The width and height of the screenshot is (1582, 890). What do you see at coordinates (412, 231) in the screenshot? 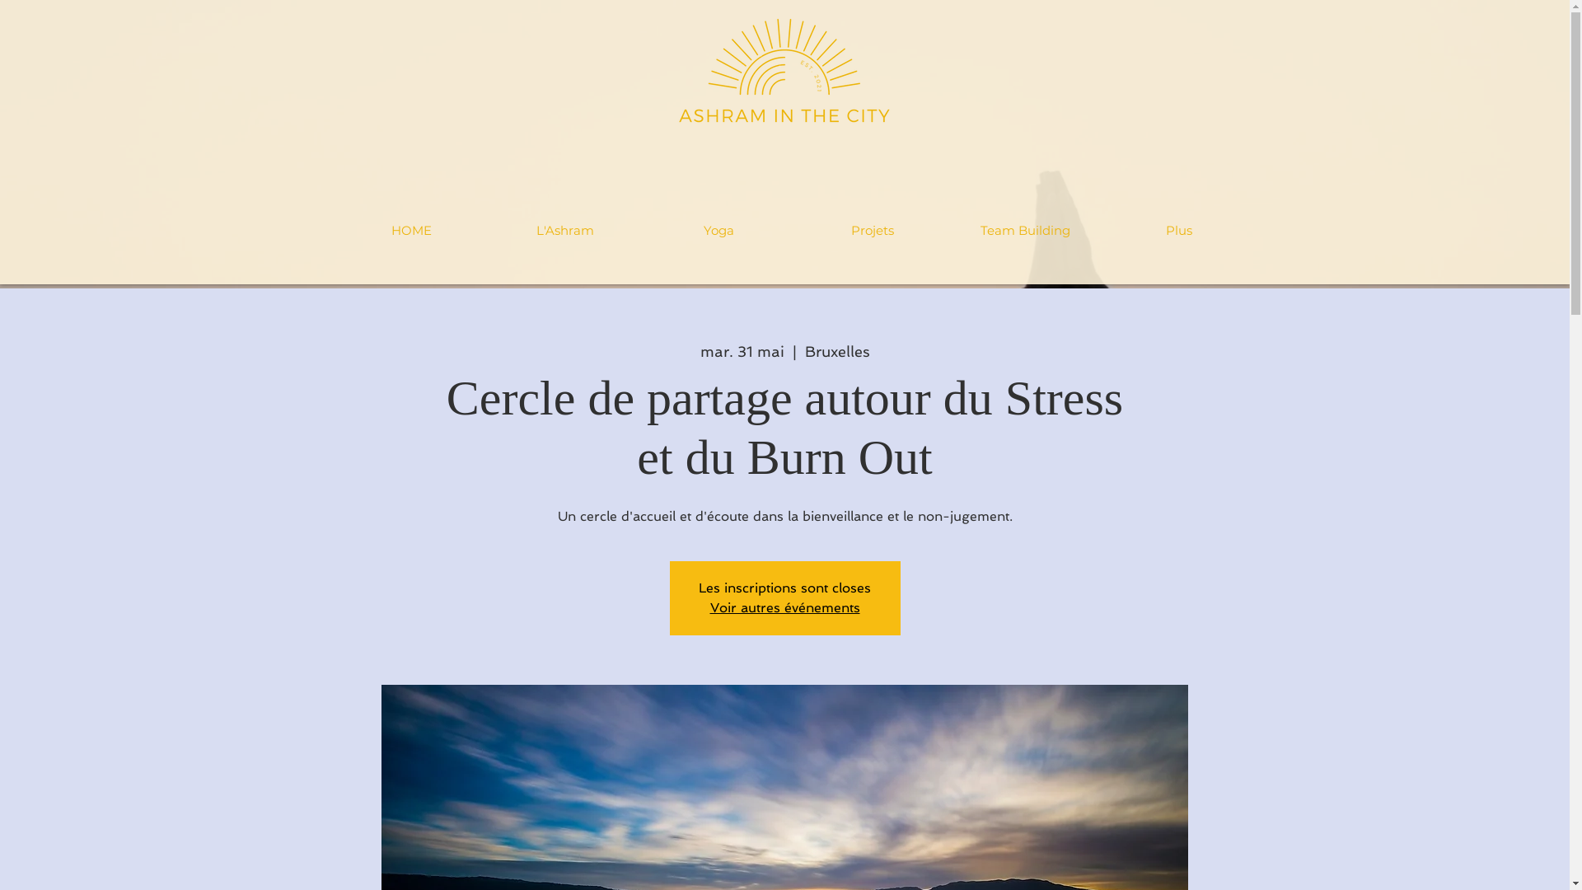
I see `HOME` at bounding box center [412, 231].